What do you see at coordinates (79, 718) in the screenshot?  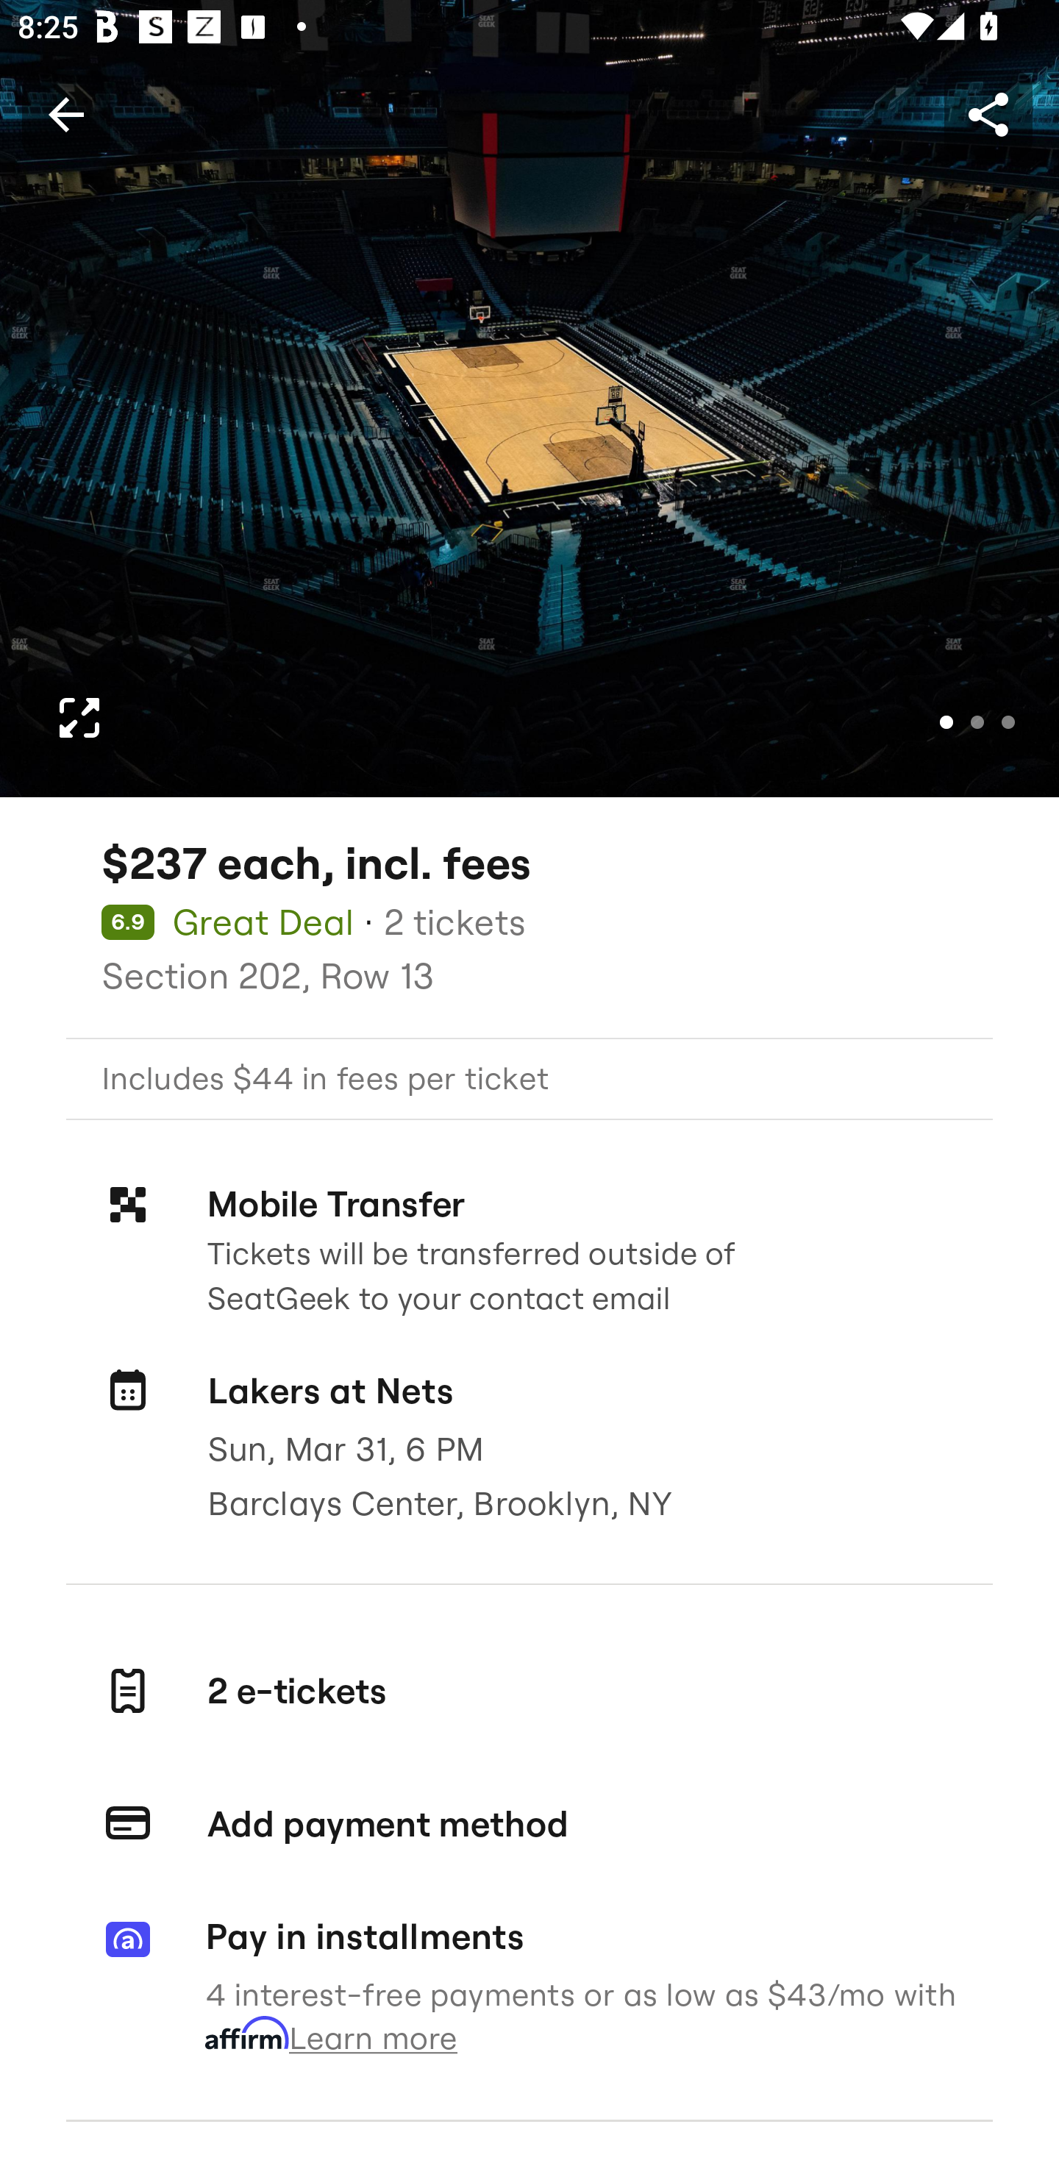 I see `Expand image to fullscreen` at bounding box center [79, 718].